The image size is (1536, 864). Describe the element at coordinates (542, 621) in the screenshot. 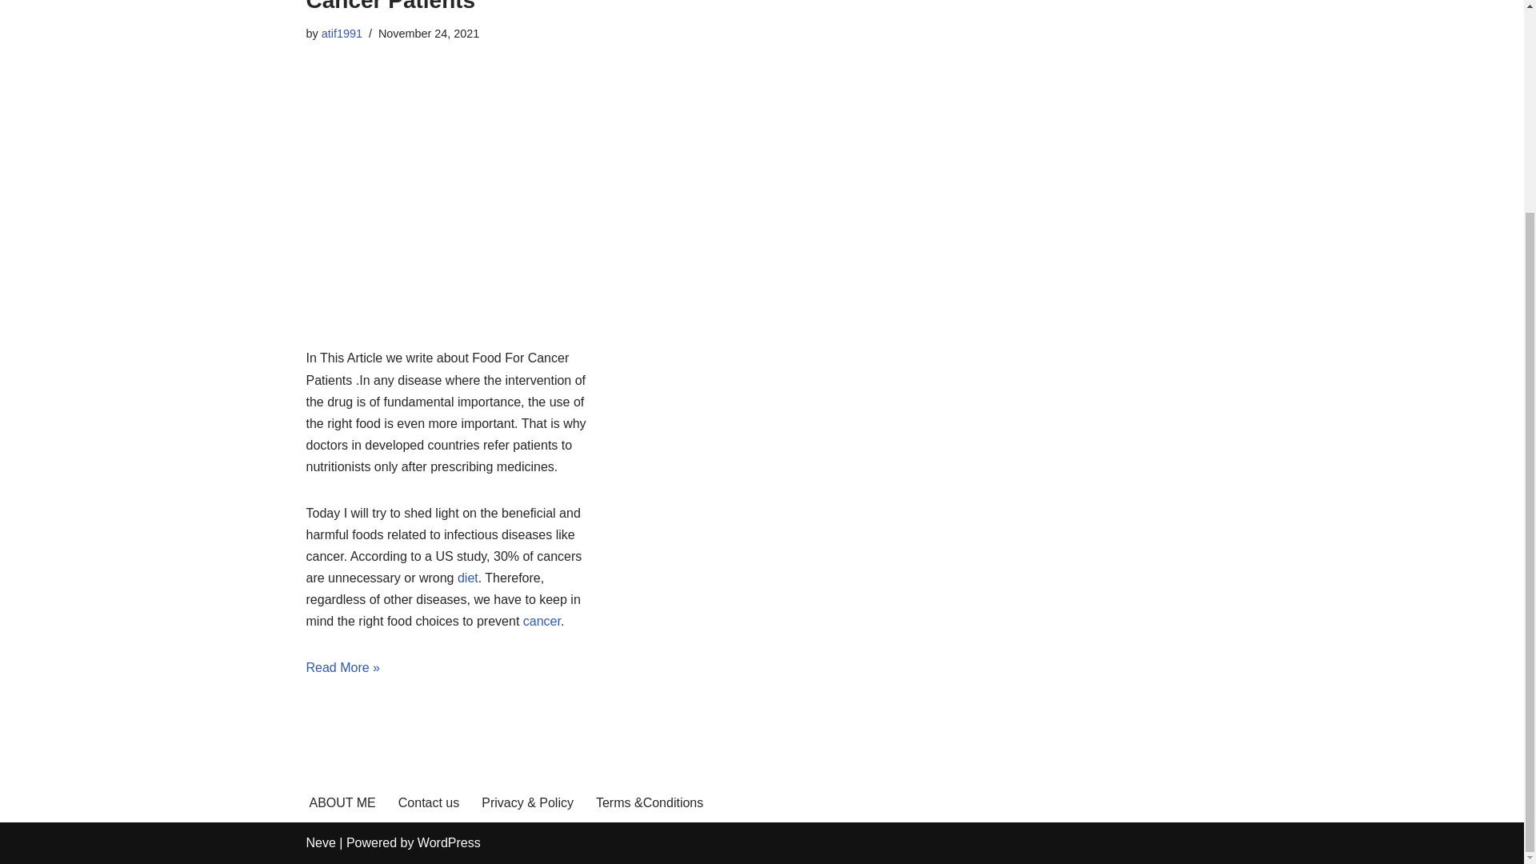

I see `cancer` at that location.